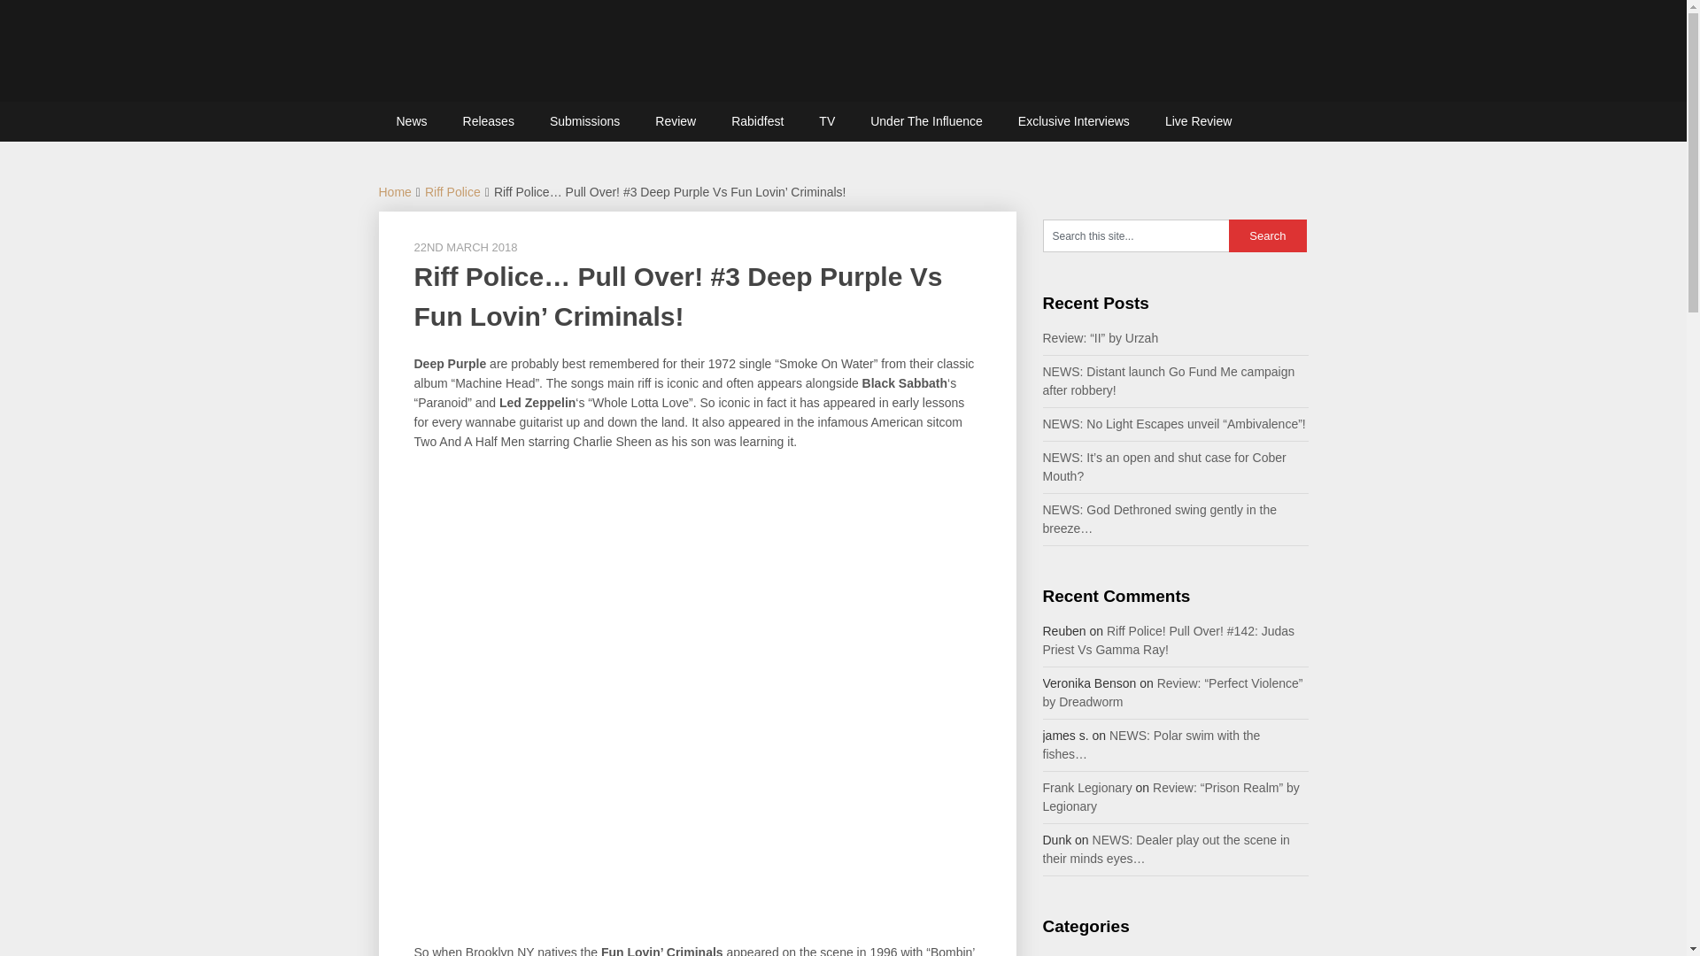 This screenshot has height=956, width=1700. I want to click on Review, so click(676, 120).